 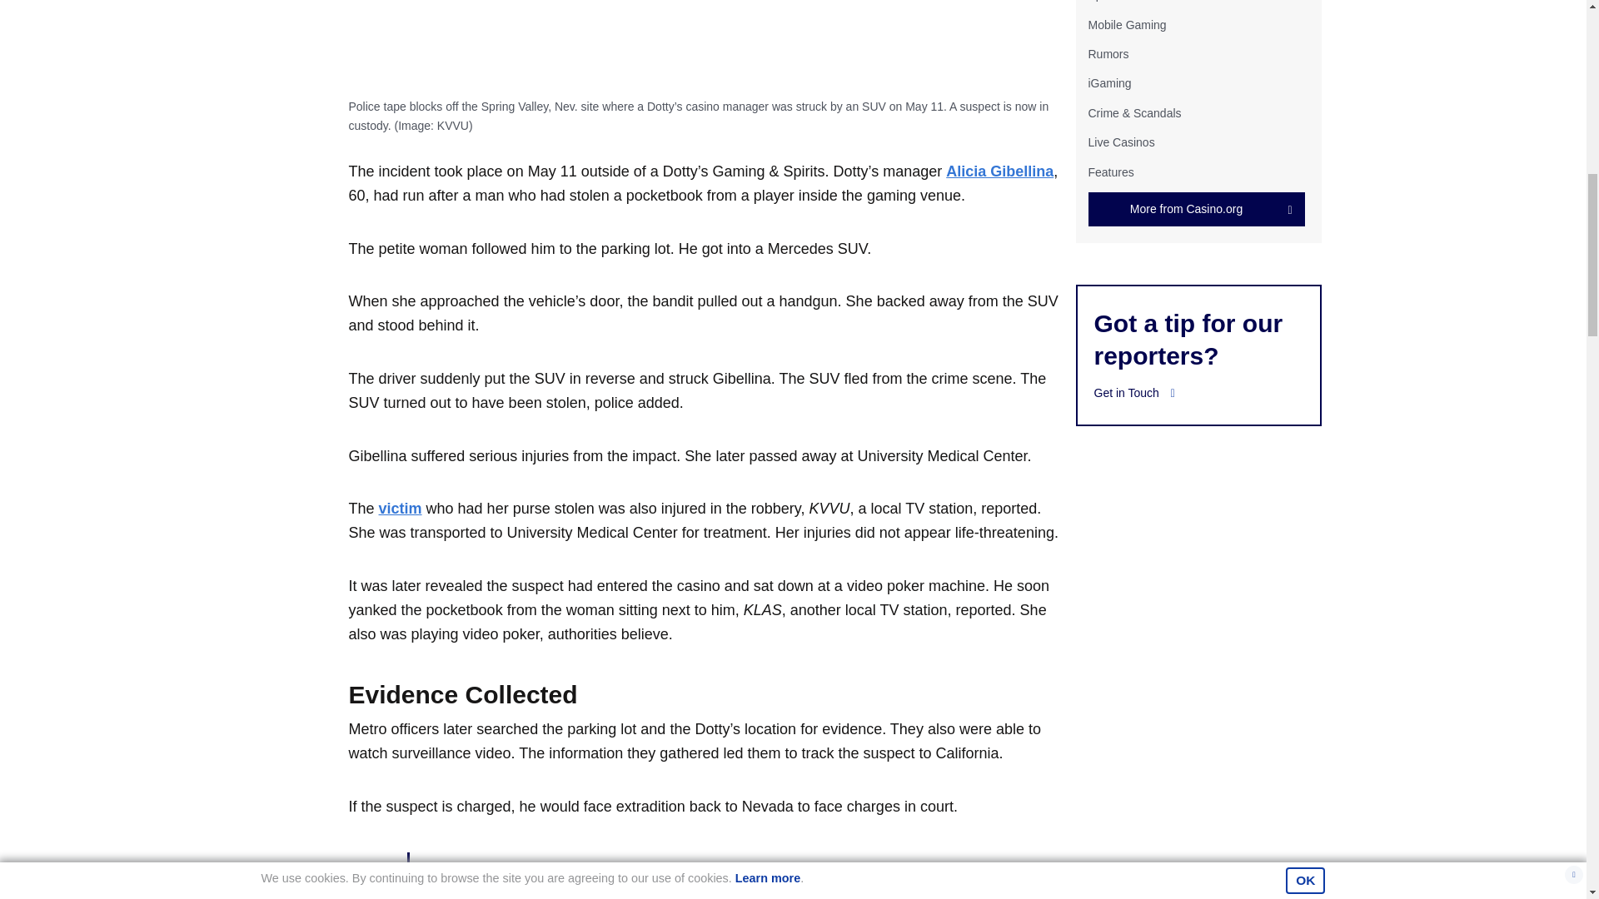 I want to click on iGaming, so click(x=1108, y=83).